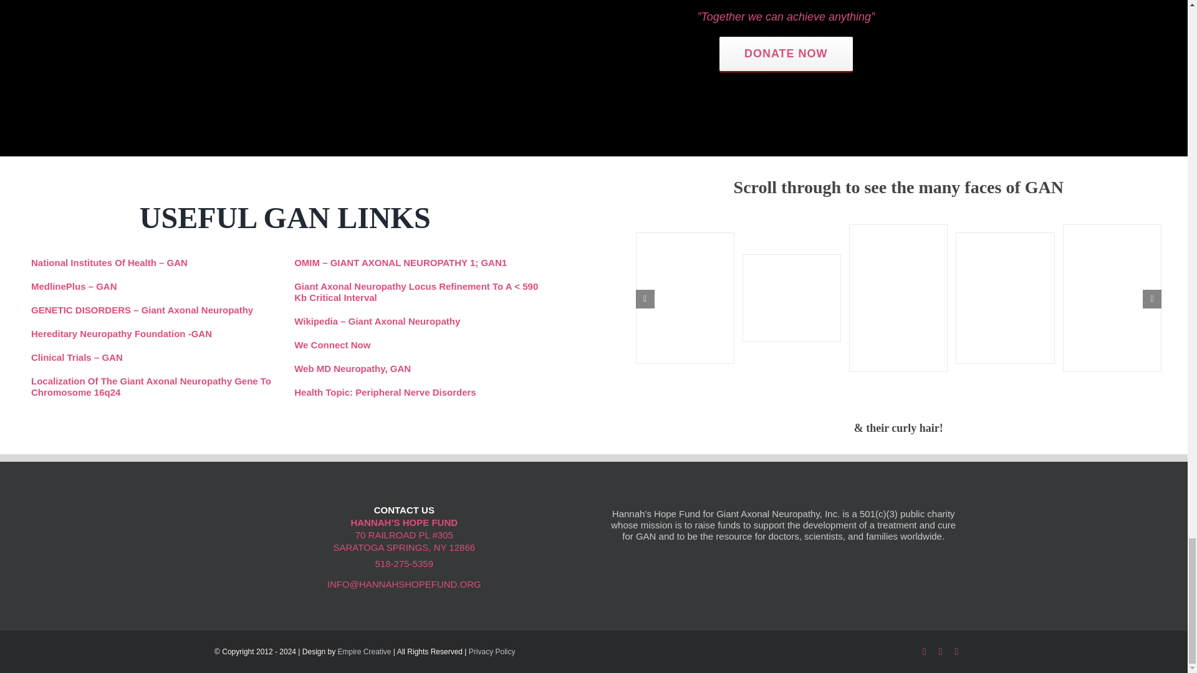 Image resolution: width=1197 pixels, height=673 pixels. I want to click on We Connect Now, so click(332, 345).